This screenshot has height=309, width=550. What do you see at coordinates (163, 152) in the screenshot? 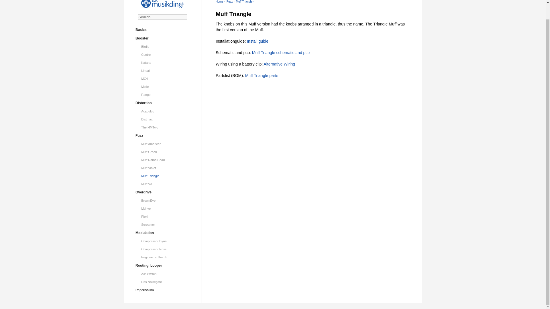
I see `Muff Green` at bounding box center [163, 152].